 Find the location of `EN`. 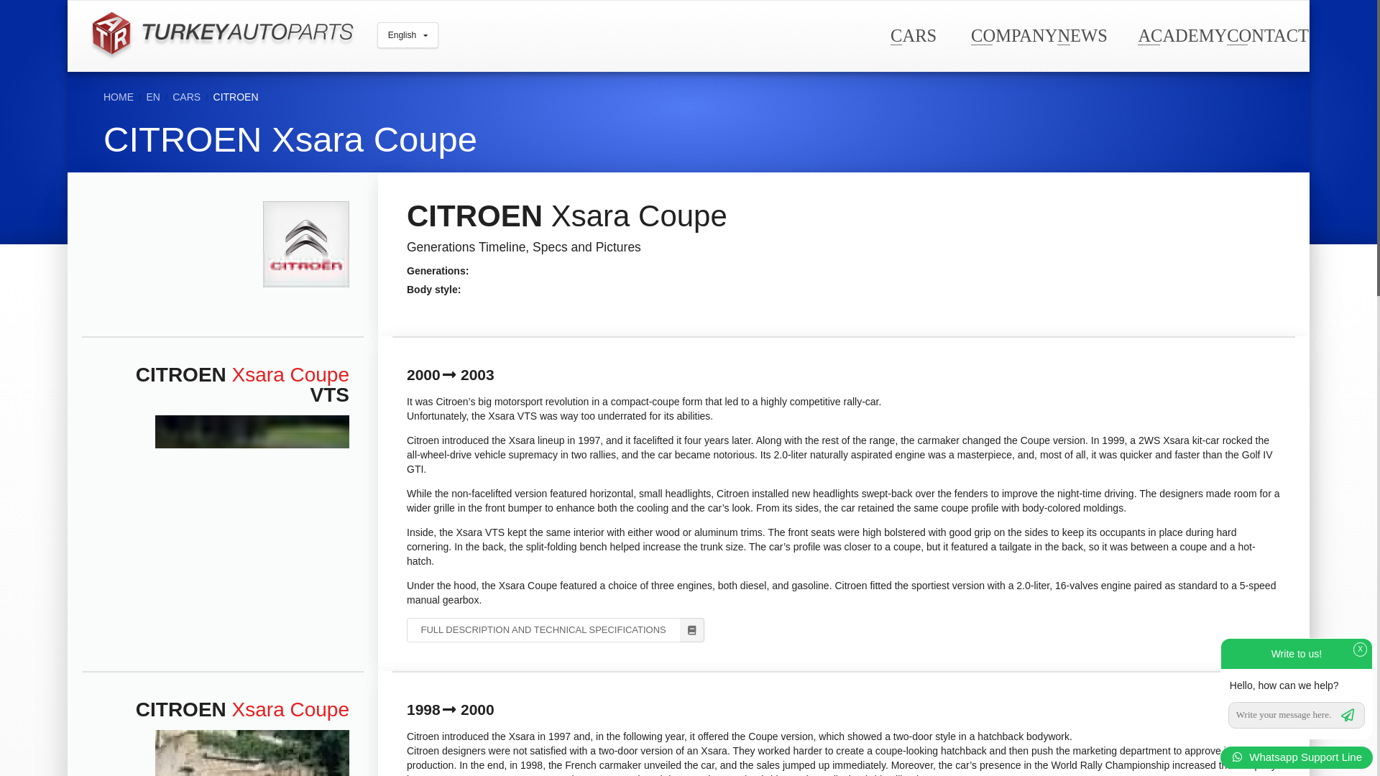

EN is located at coordinates (152, 96).